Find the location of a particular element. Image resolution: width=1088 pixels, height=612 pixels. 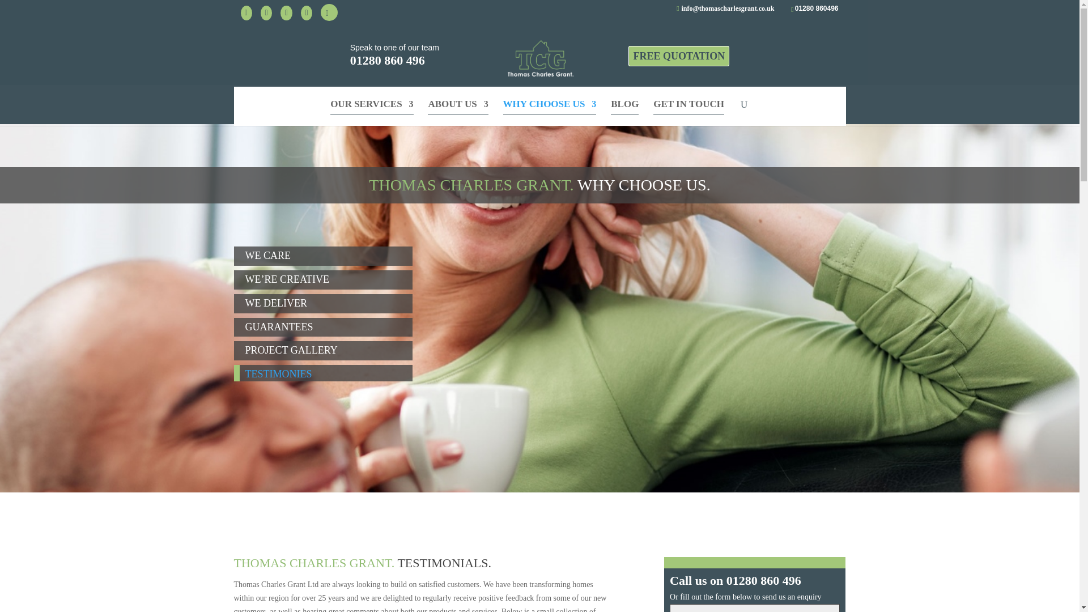

BLOG is located at coordinates (624, 107).